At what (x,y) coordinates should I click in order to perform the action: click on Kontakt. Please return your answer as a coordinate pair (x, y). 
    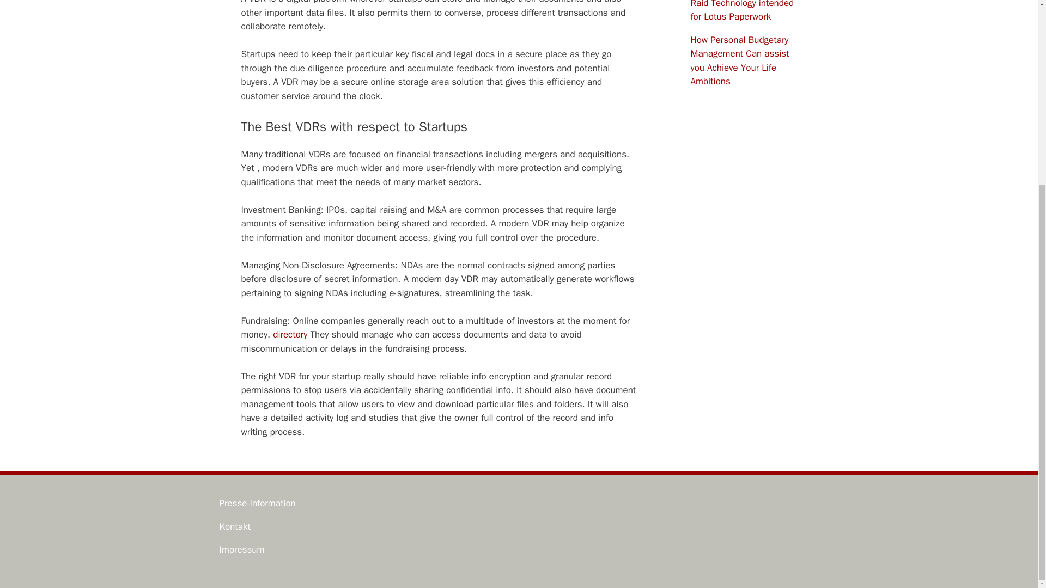
    Looking at the image, I should click on (234, 526).